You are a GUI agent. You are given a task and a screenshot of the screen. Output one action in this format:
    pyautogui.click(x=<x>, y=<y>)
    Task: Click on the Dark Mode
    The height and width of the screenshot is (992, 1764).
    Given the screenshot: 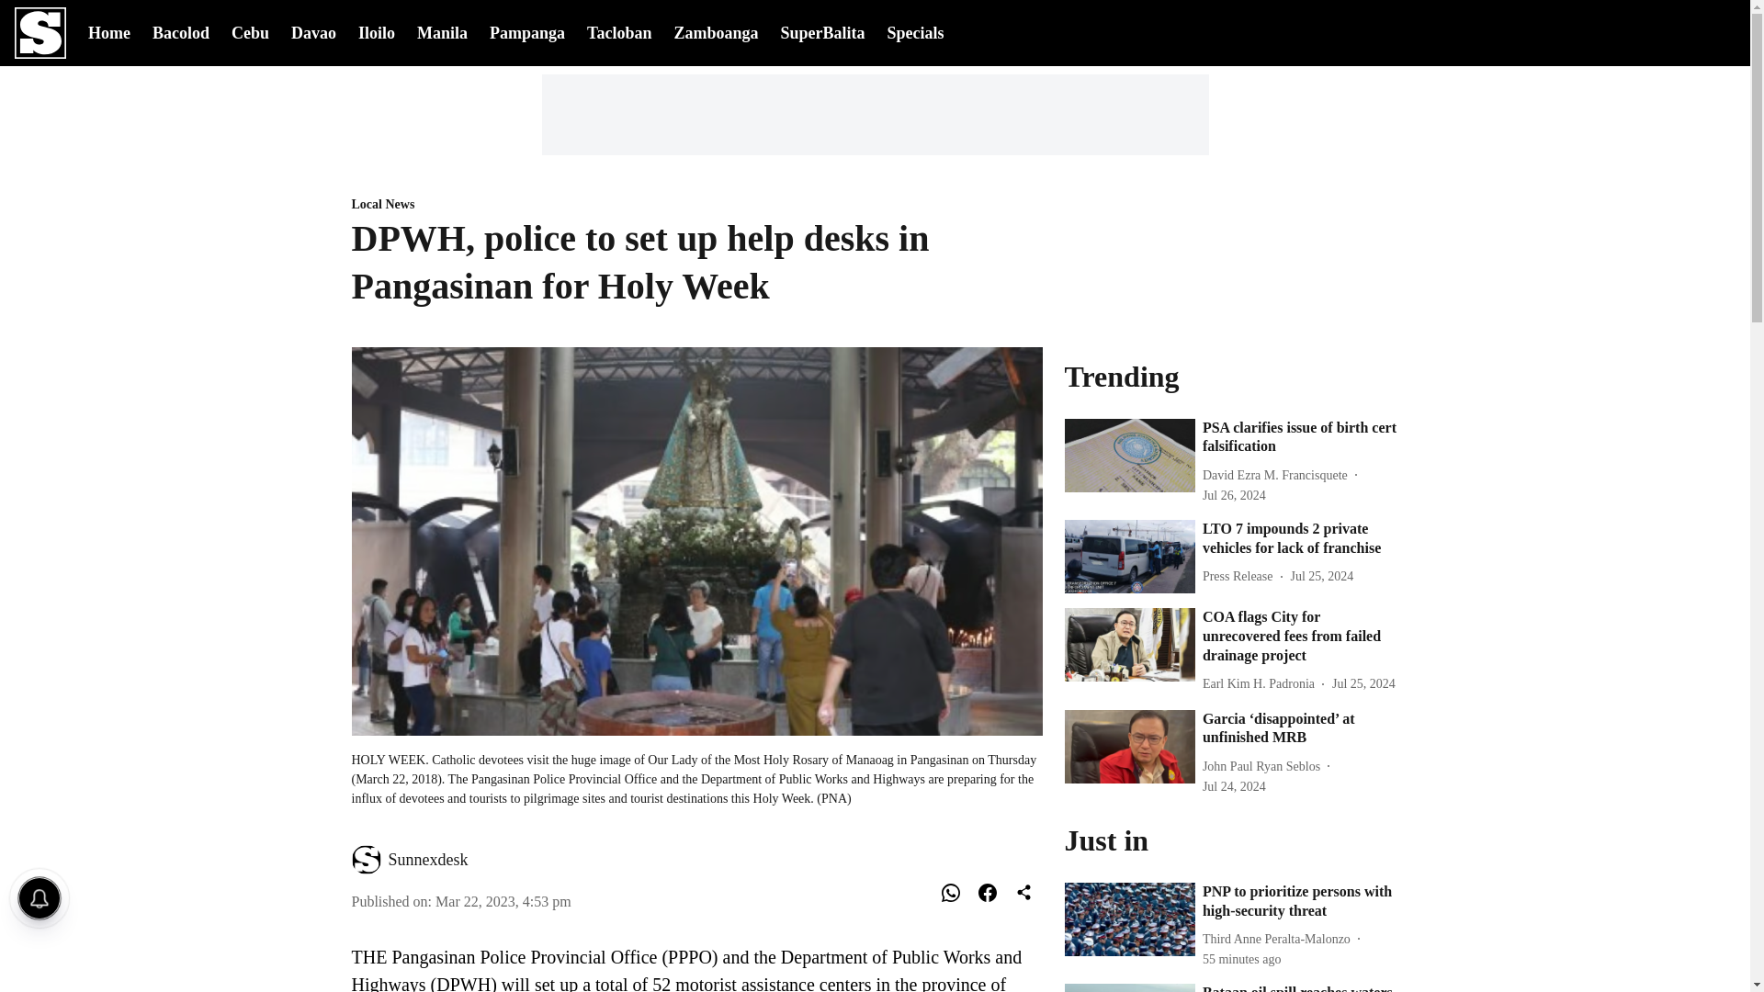 What is the action you would take?
    pyautogui.click(x=1674, y=33)
    